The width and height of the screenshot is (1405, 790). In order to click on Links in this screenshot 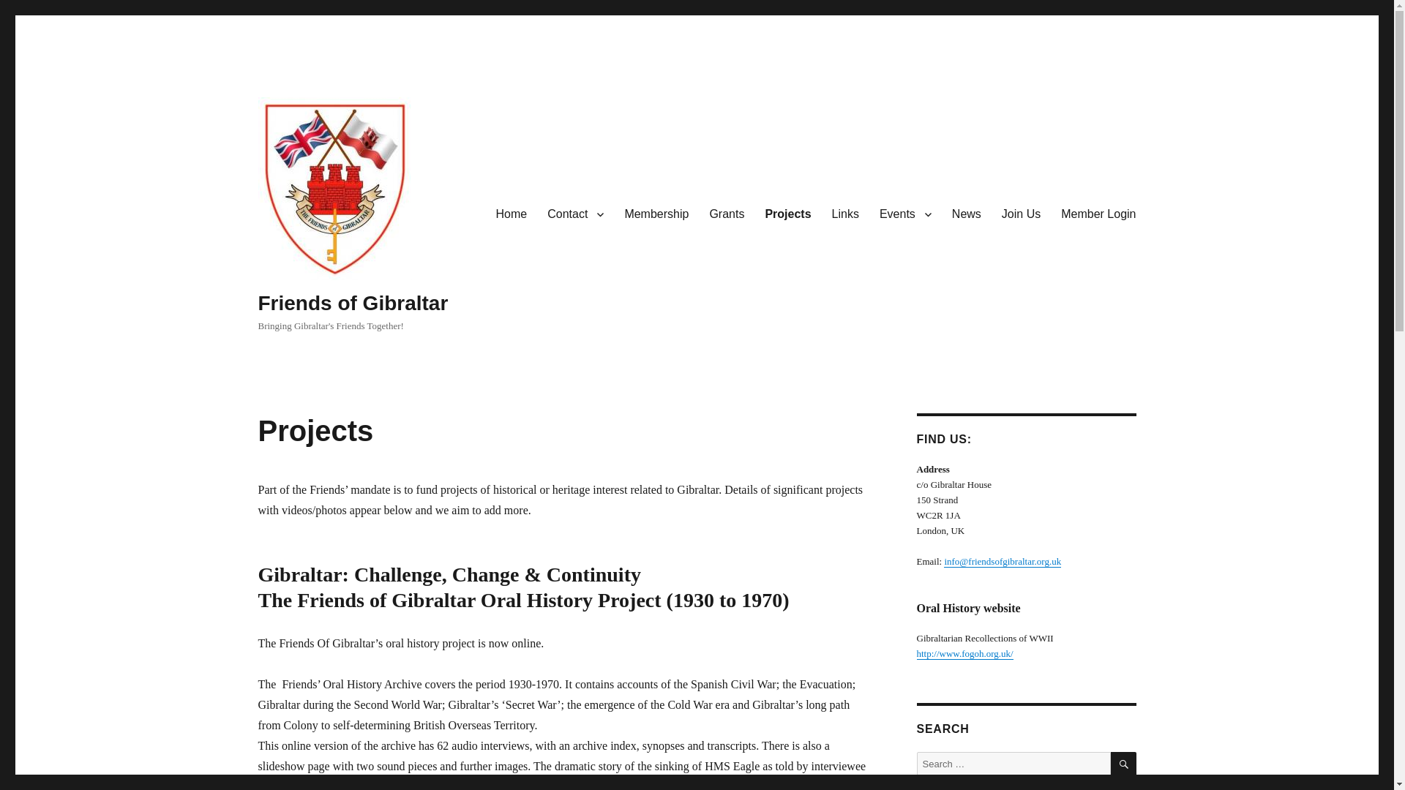, I will do `click(846, 214)`.